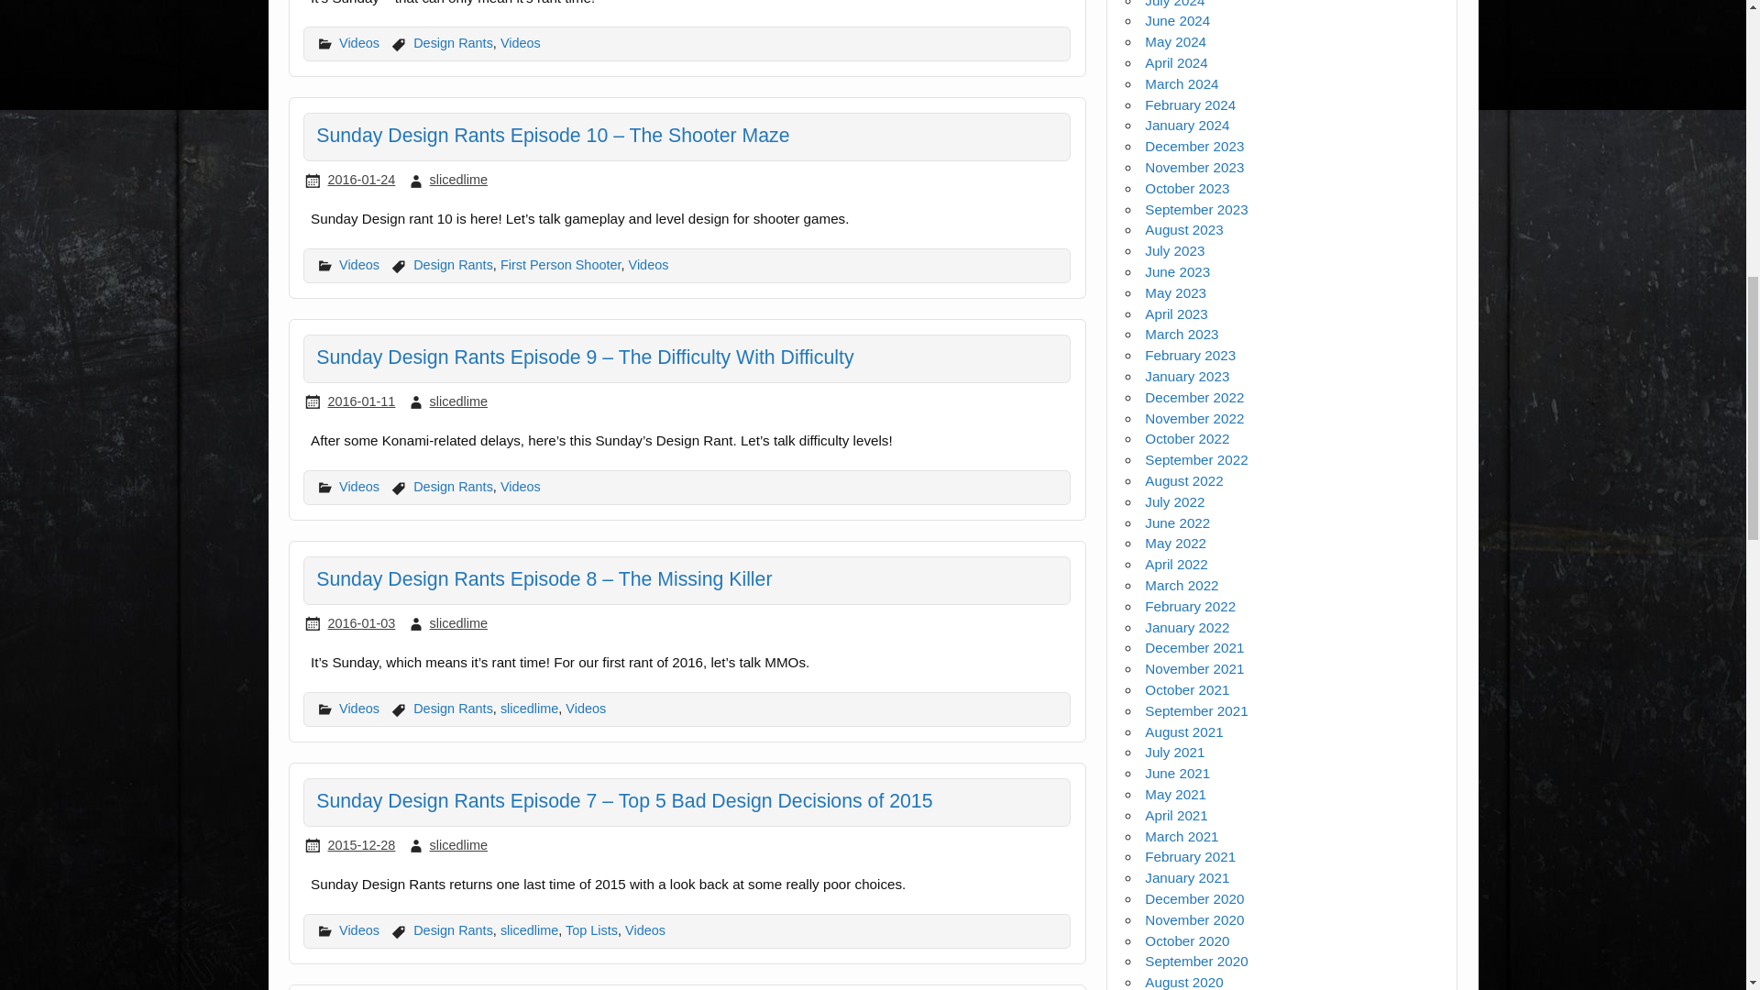  What do you see at coordinates (361, 180) in the screenshot?
I see `18:46` at bounding box center [361, 180].